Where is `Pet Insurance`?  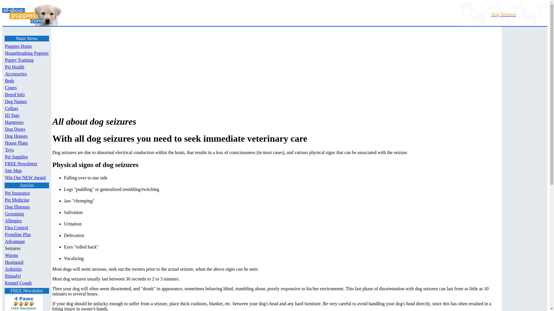
Pet Insurance is located at coordinates (17, 193).